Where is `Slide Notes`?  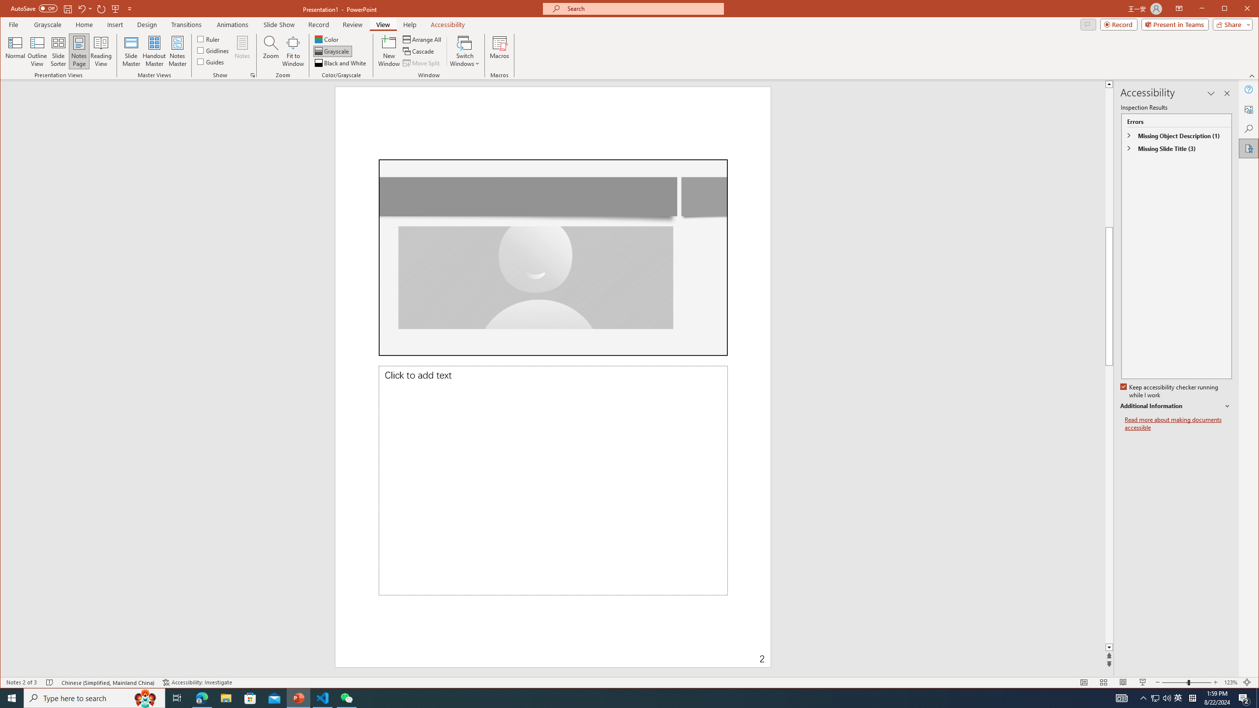 Slide Notes is located at coordinates (553, 481).